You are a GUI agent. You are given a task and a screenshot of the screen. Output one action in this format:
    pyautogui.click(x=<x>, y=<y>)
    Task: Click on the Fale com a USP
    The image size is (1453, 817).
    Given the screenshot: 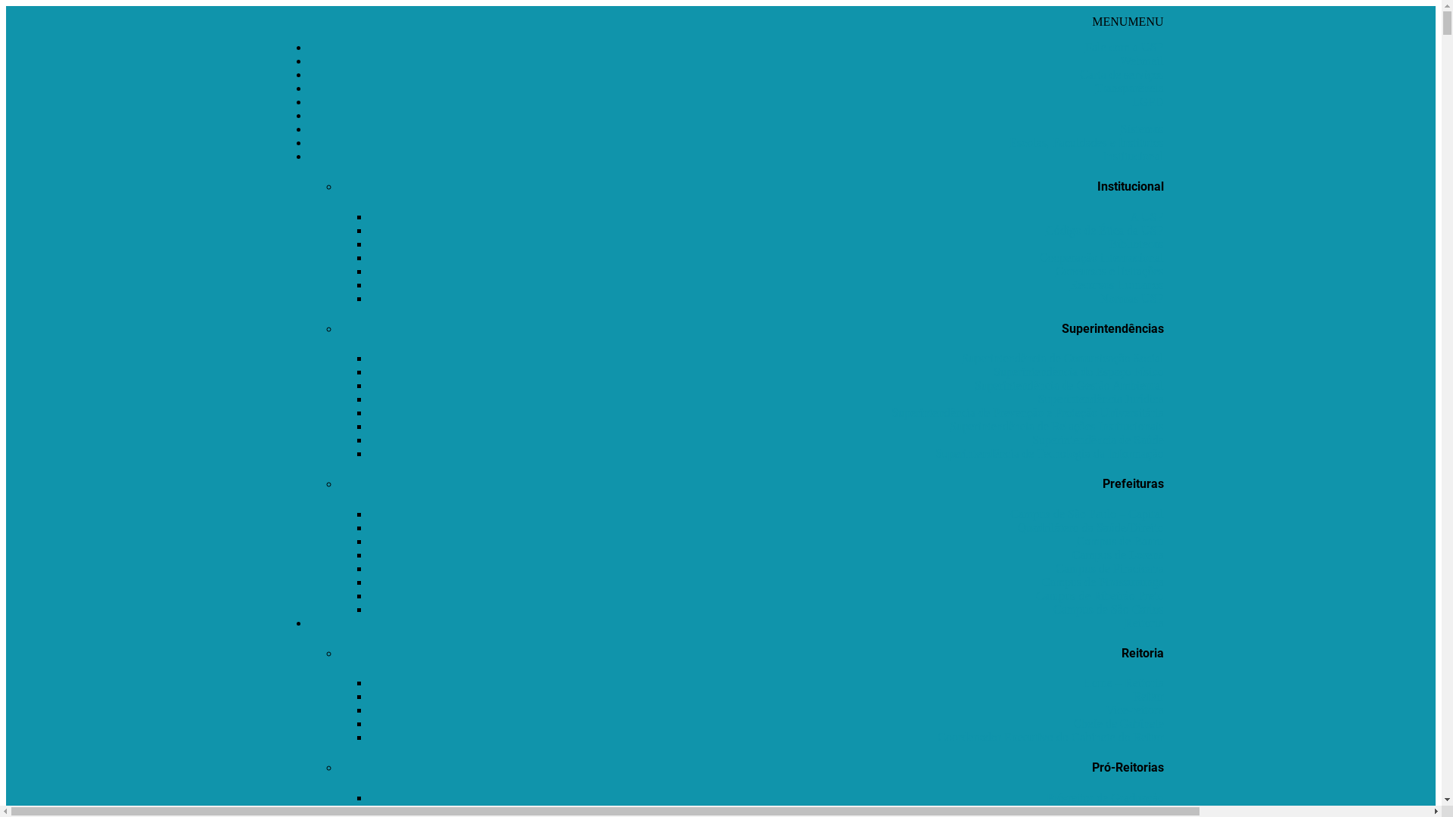 What is the action you would take?
    pyautogui.click(x=1125, y=47)
    